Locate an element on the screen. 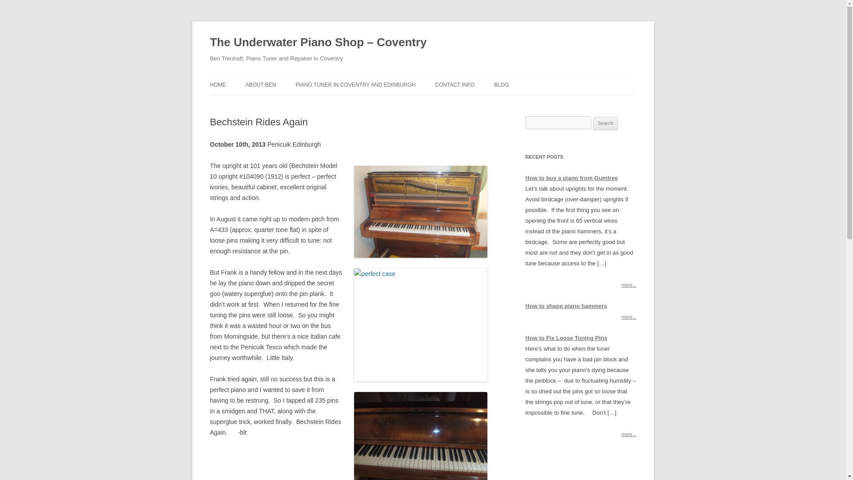 Image resolution: width=853 pixels, height=480 pixels. How to shape piano hammers is located at coordinates (566, 306).